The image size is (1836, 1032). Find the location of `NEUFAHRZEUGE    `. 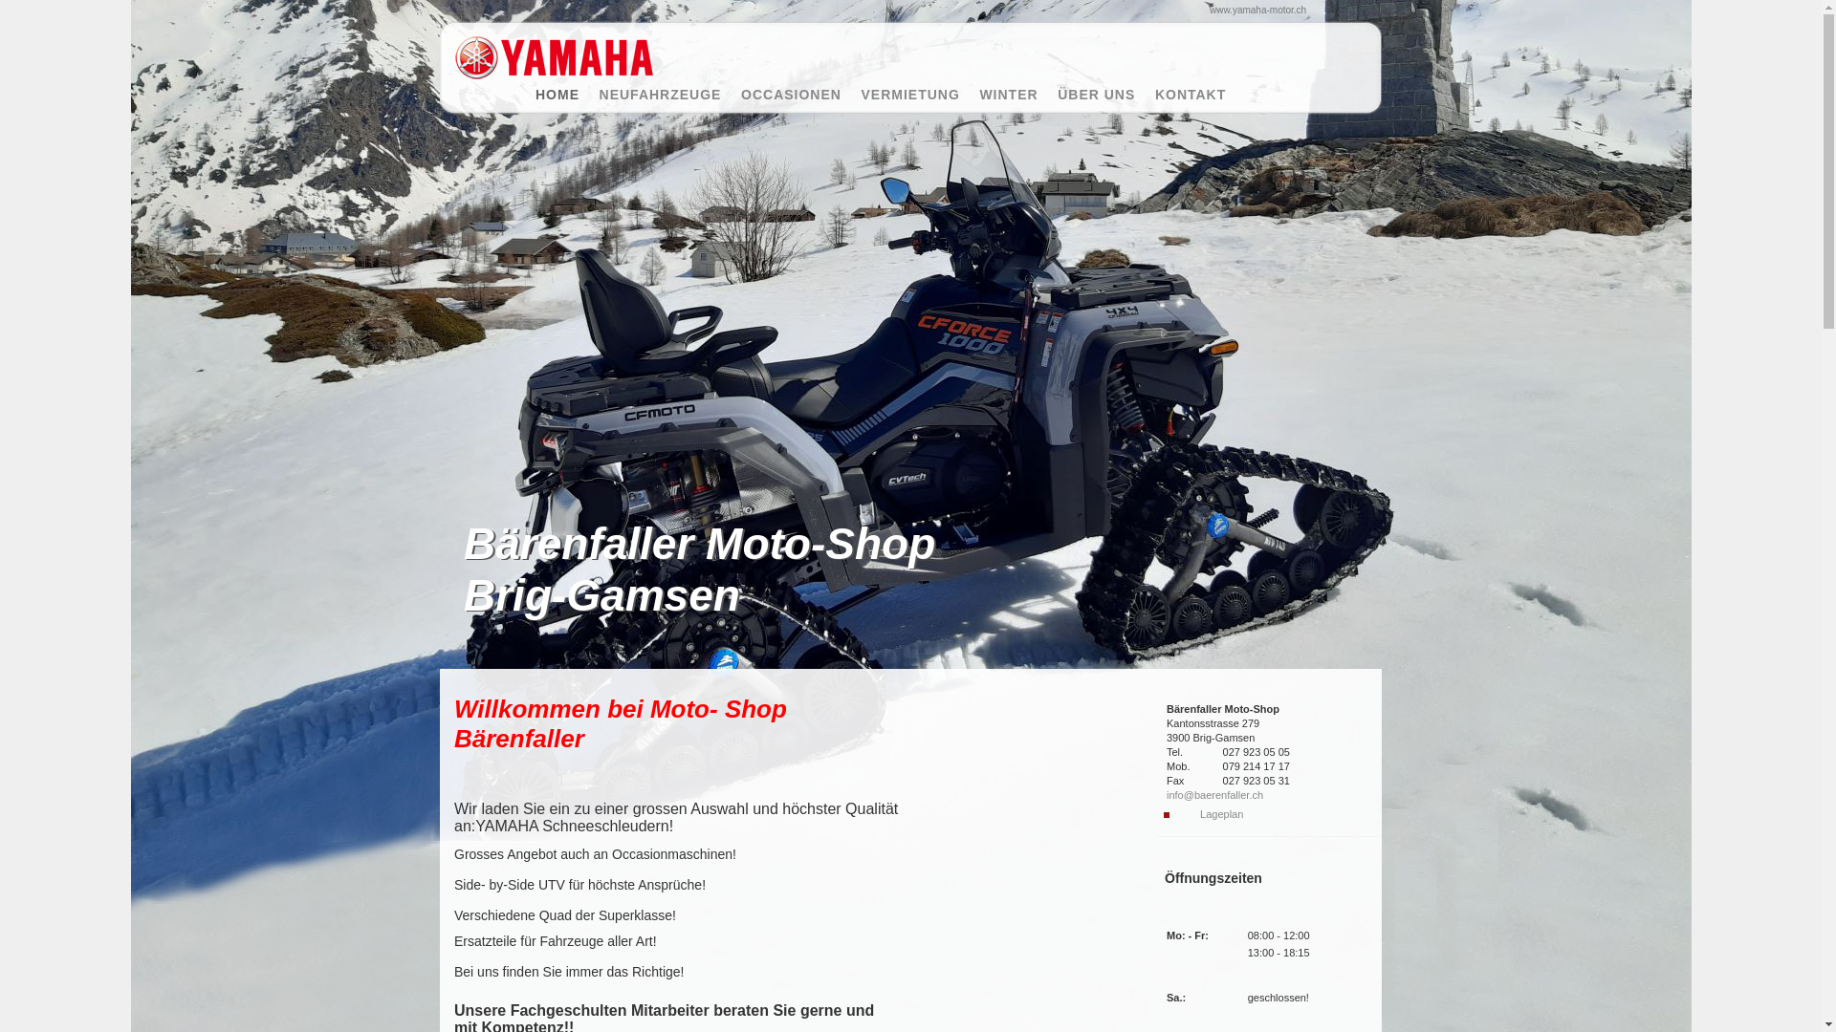

NEUFAHRZEUGE     is located at coordinates (669, 95).